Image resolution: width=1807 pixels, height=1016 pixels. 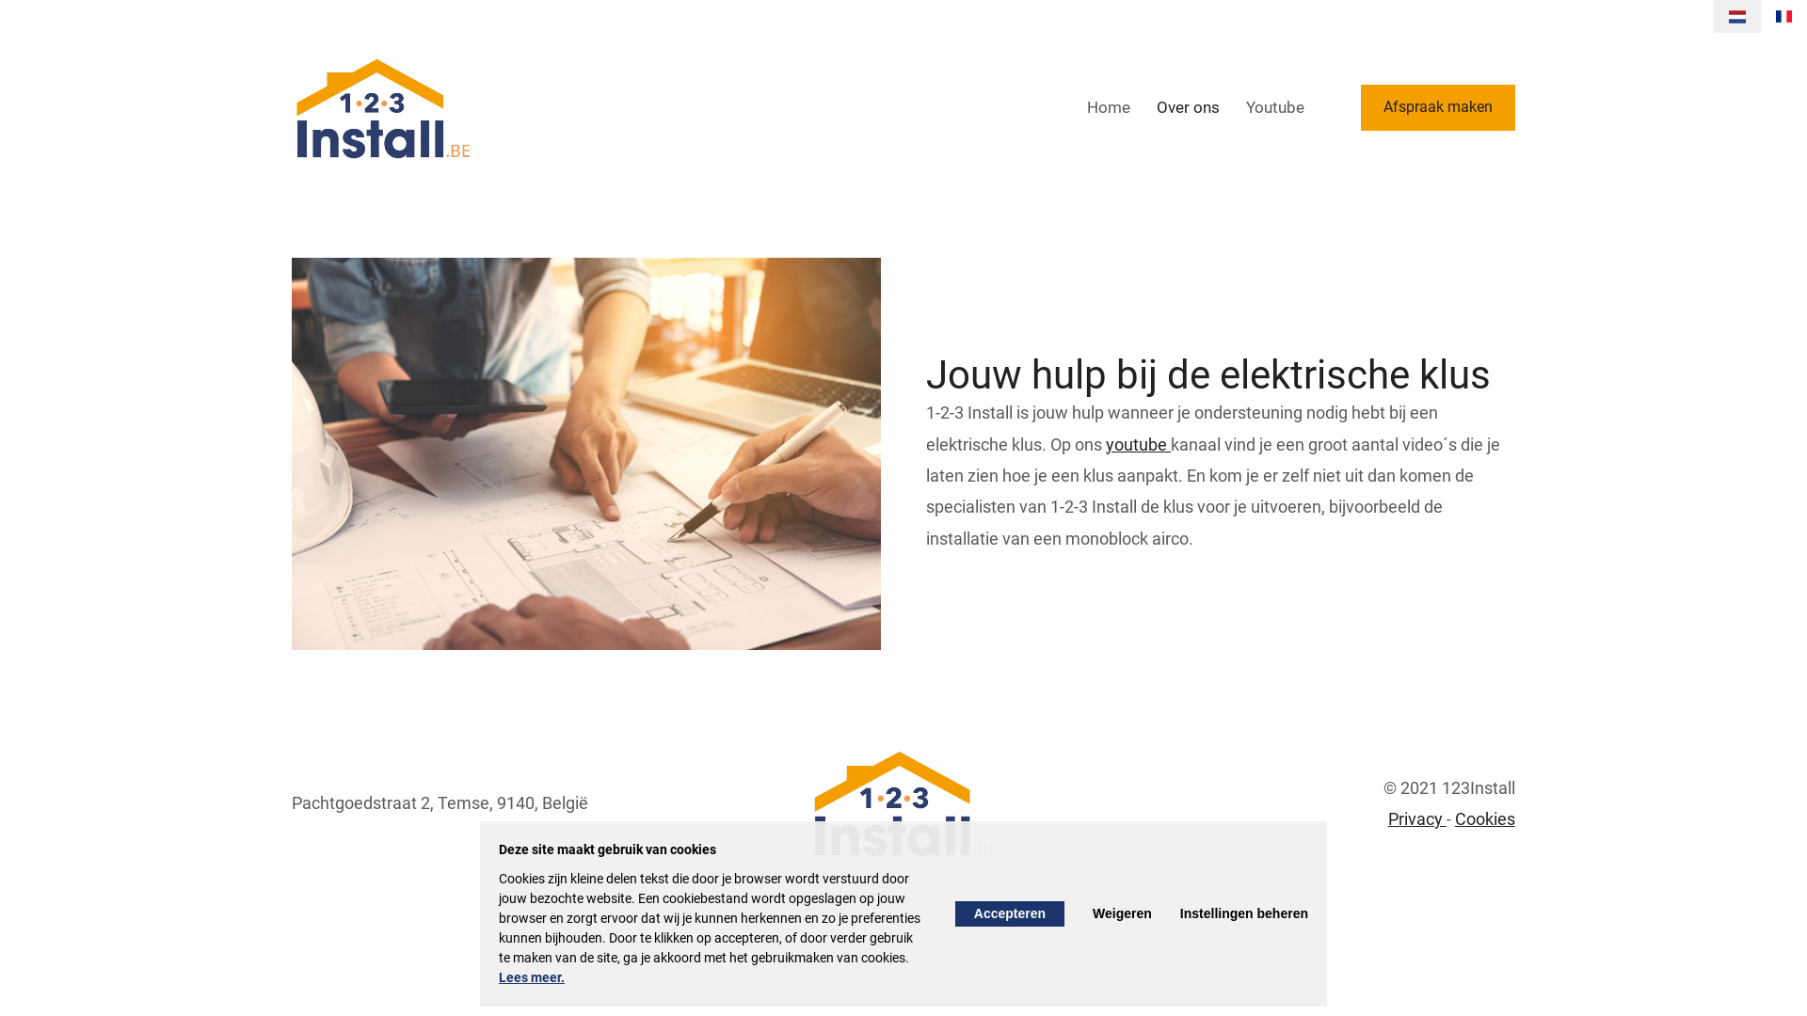 What do you see at coordinates (532, 977) in the screenshot?
I see `Lees meer.` at bounding box center [532, 977].